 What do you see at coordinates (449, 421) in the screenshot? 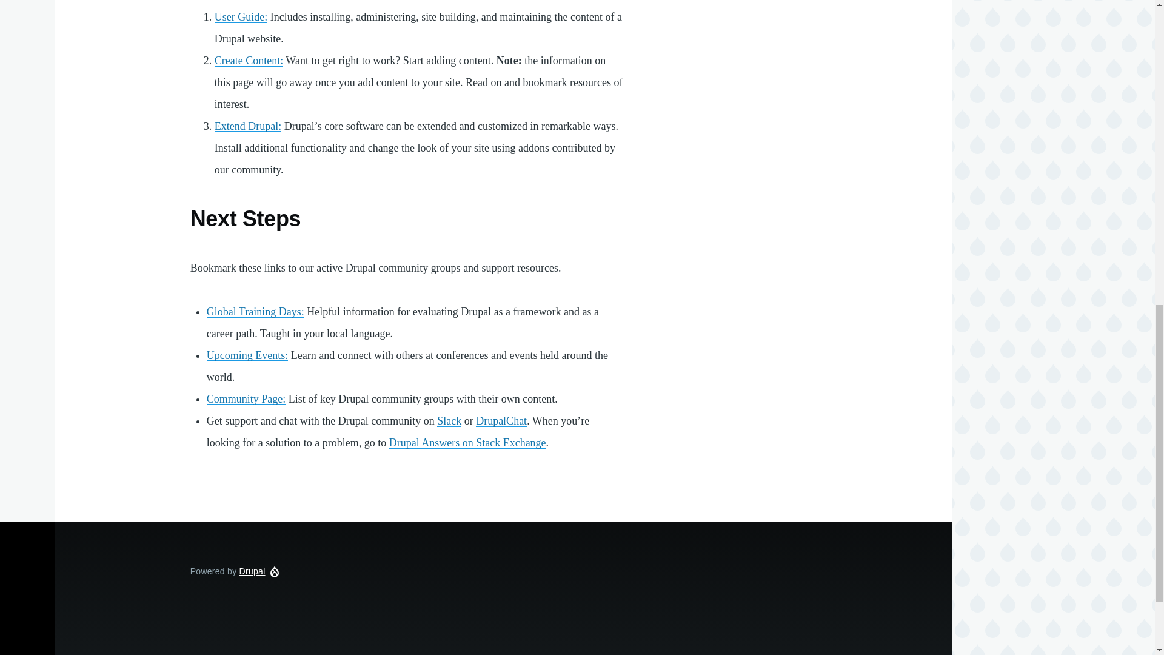
I see `Slack` at bounding box center [449, 421].